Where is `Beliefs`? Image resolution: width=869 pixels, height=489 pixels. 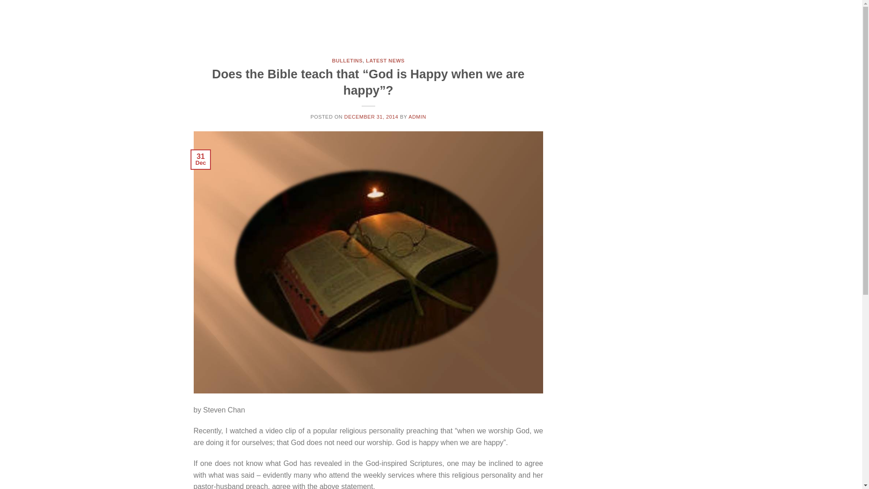 Beliefs is located at coordinates (573, 23).